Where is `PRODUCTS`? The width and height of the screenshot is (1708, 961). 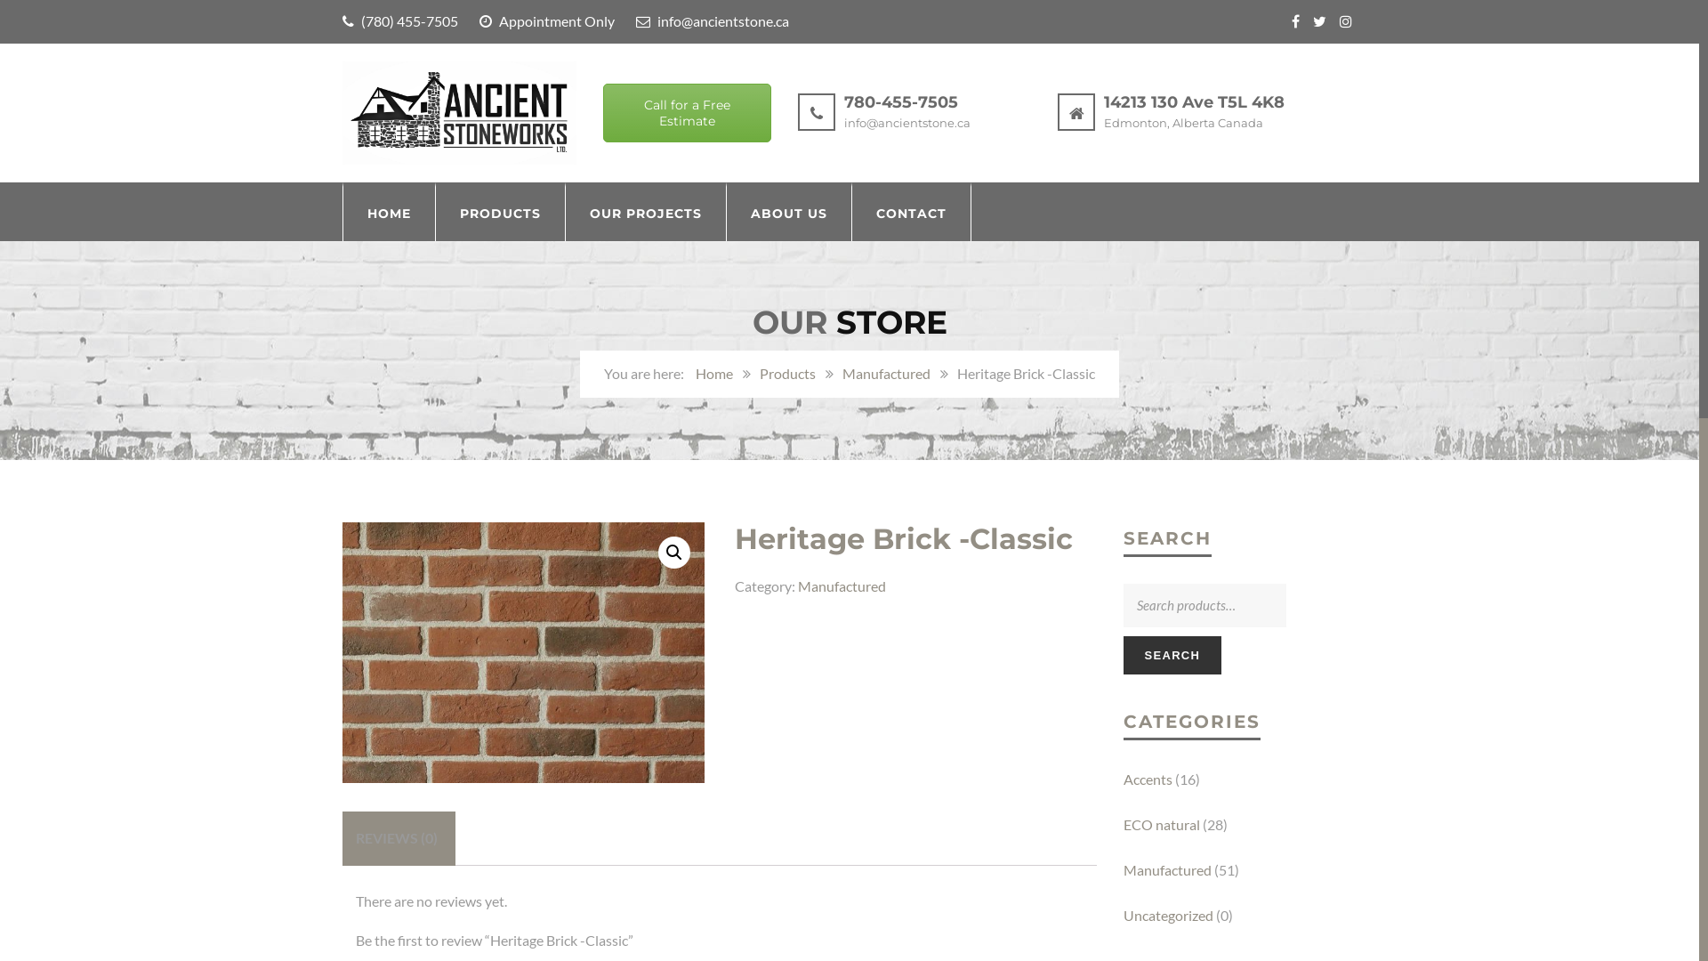
PRODUCTS is located at coordinates (500, 212).